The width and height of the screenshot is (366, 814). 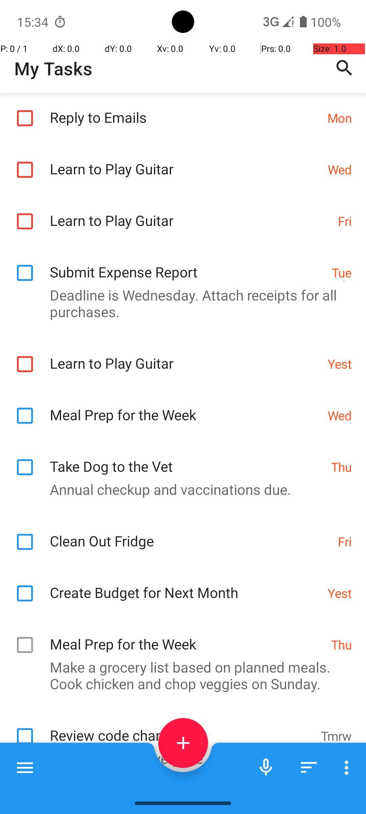 I want to click on Send emails to everyone., so click(x=180, y=758).